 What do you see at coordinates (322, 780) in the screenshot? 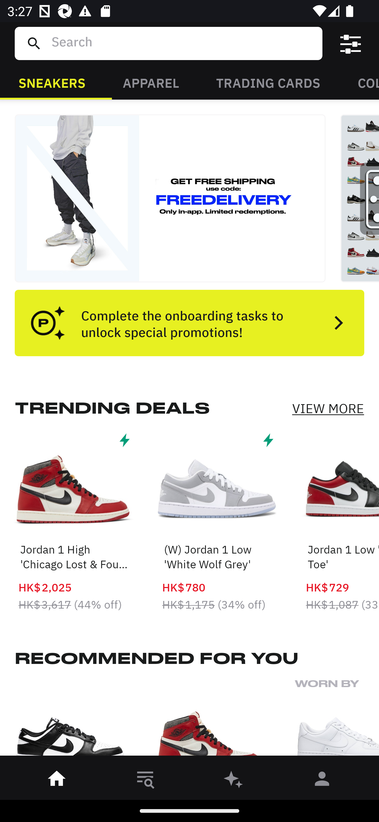
I see `󰀄` at bounding box center [322, 780].